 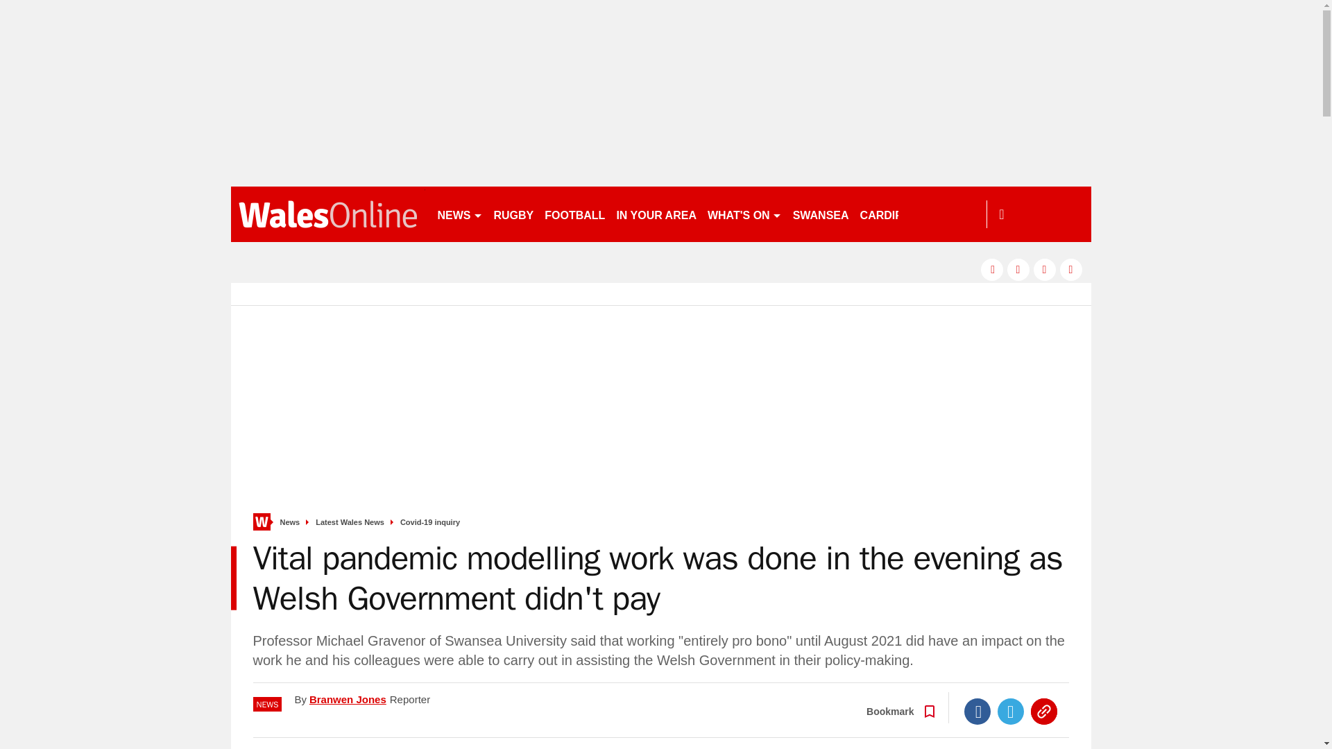 What do you see at coordinates (821, 214) in the screenshot?
I see `SWANSEA` at bounding box center [821, 214].